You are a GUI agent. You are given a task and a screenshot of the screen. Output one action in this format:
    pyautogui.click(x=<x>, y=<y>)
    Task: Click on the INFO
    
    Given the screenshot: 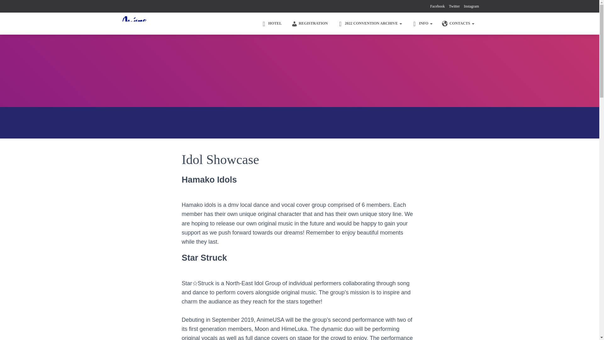 What is the action you would take?
    pyautogui.click(x=422, y=23)
    